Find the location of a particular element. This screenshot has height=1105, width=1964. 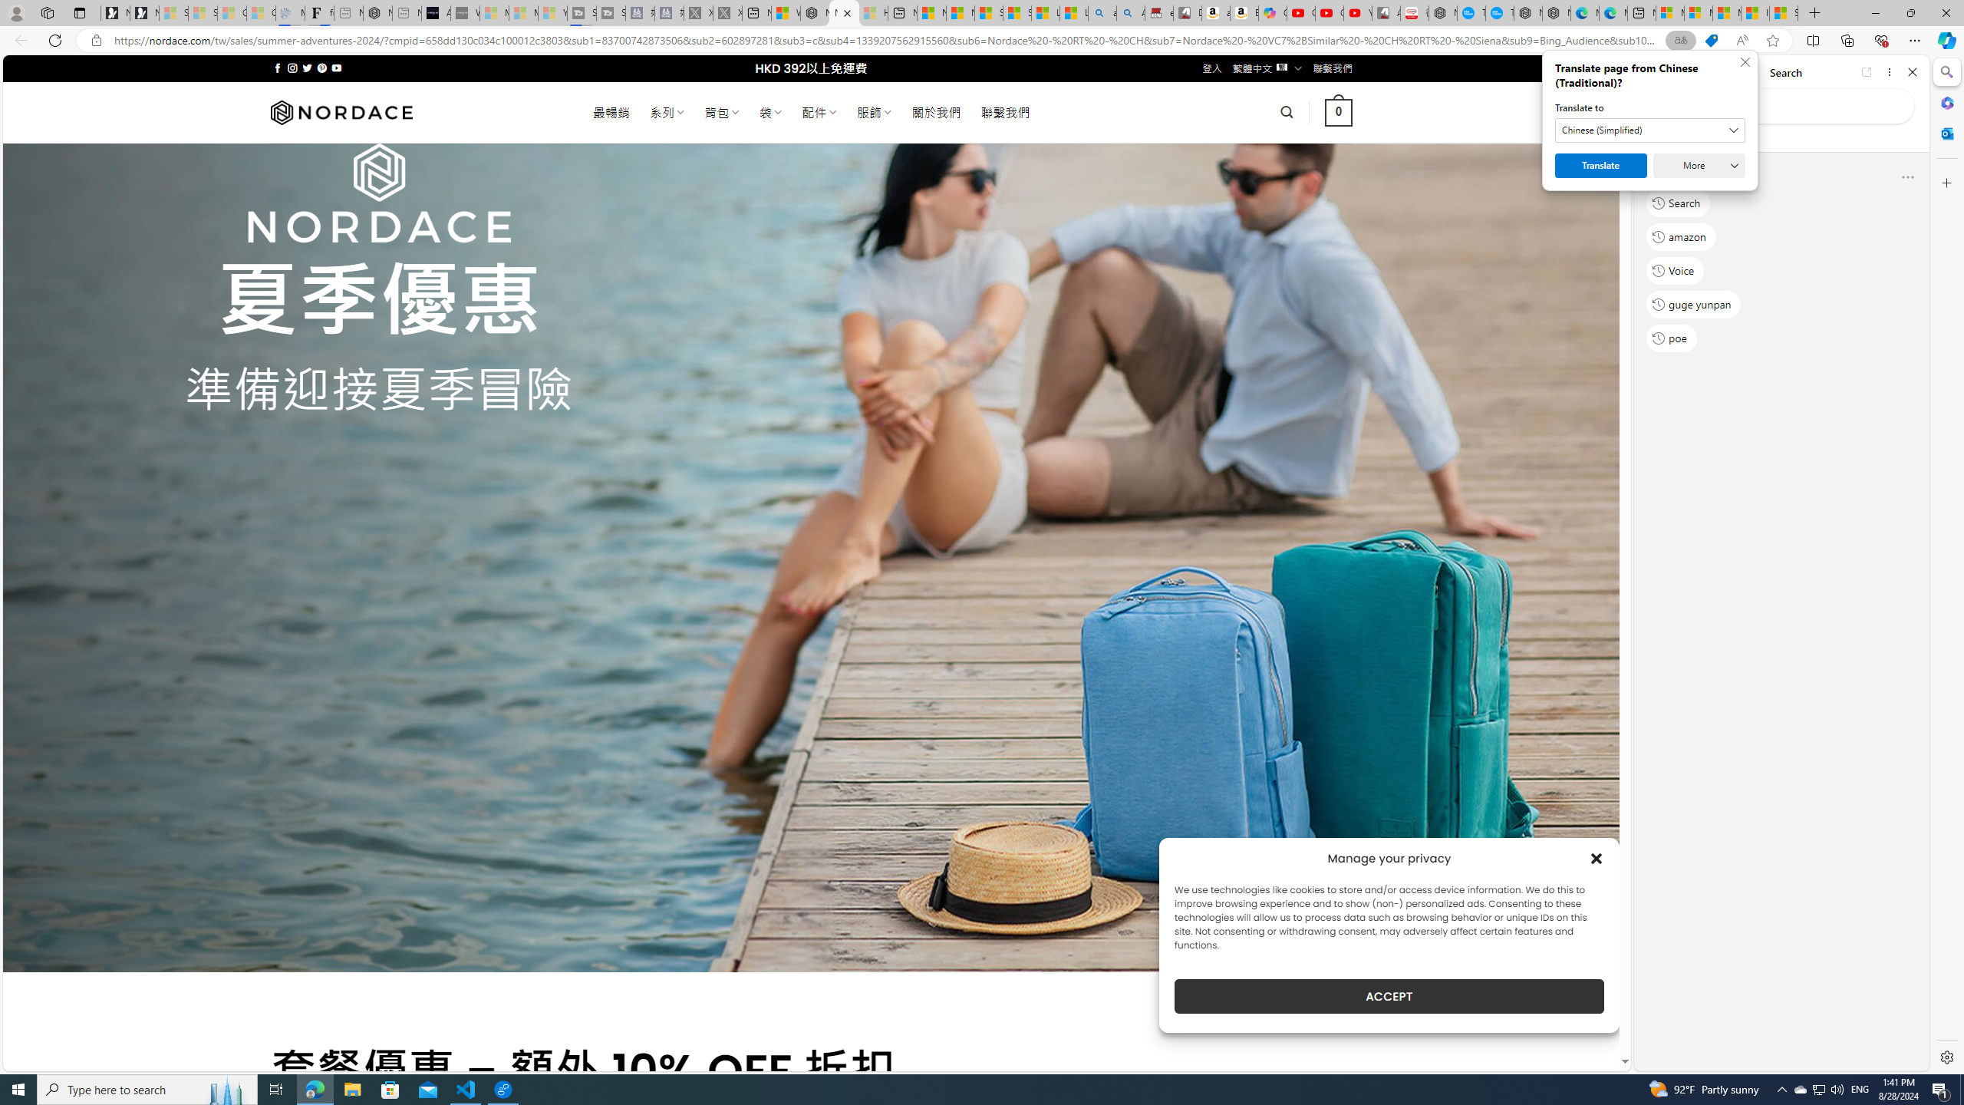

Translate is located at coordinates (1601, 166).